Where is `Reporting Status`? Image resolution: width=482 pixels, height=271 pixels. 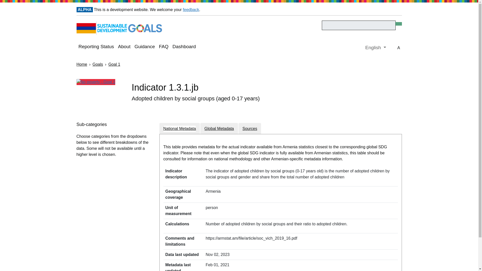 Reporting Status is located at coordinates (96, 47).